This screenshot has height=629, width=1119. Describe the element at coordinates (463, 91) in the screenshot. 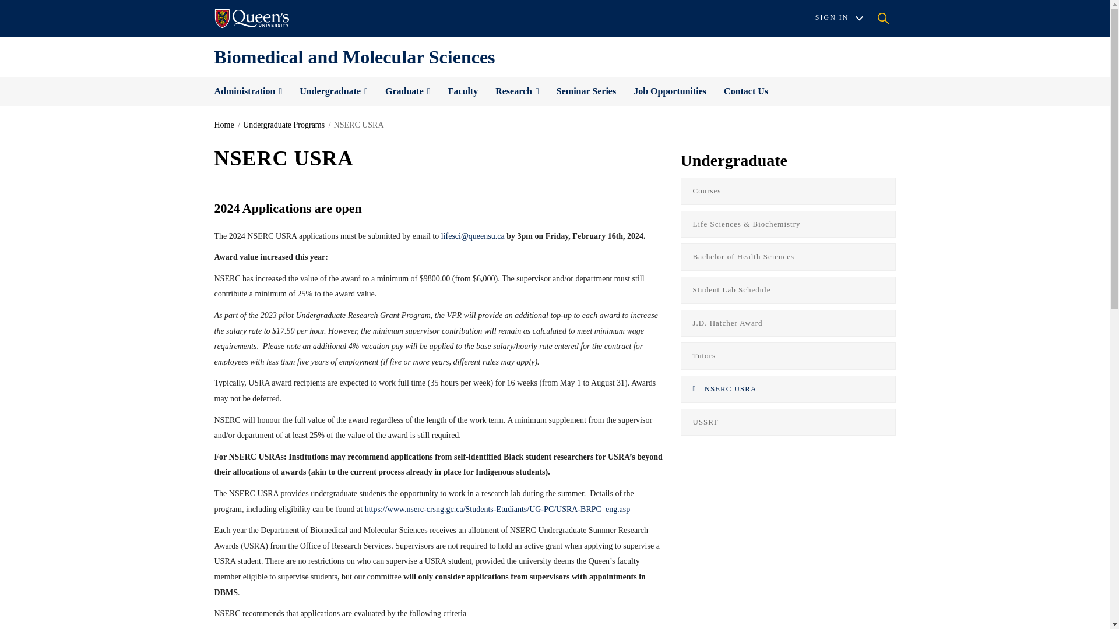

I see `Faculty` at that location.